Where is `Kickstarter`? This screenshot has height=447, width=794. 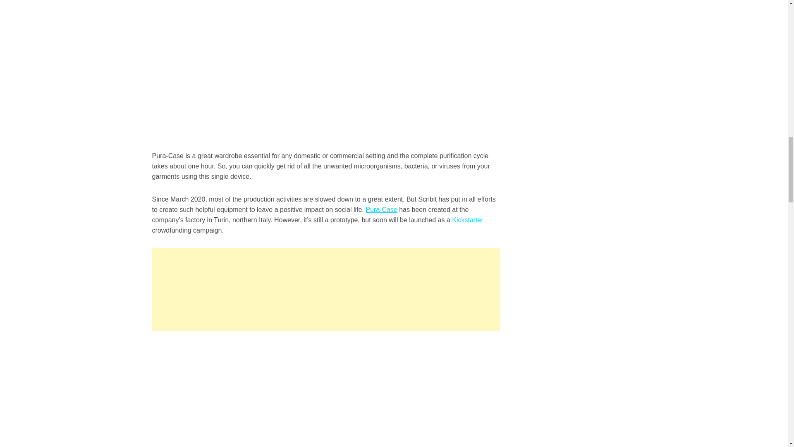 Kickstarter is located at coordinates (467, 220).